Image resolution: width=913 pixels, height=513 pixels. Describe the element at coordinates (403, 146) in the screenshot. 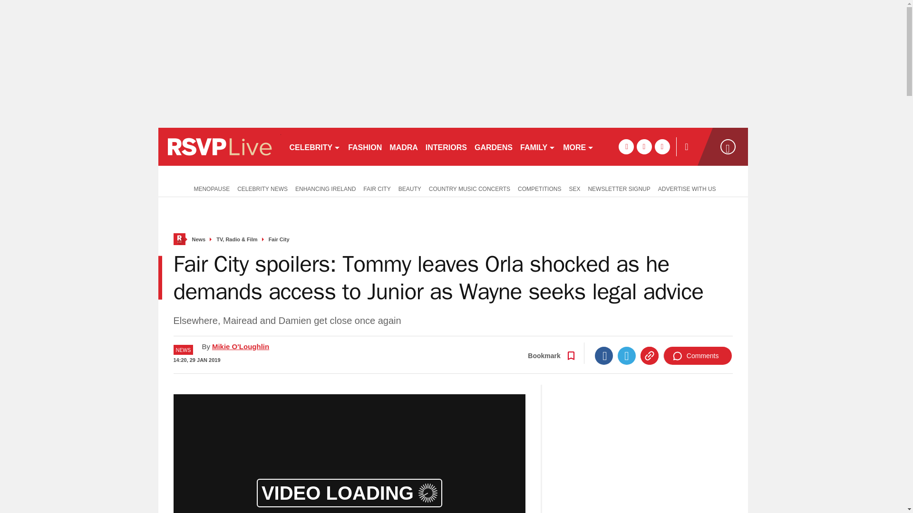

I see `MADRA` at that location.